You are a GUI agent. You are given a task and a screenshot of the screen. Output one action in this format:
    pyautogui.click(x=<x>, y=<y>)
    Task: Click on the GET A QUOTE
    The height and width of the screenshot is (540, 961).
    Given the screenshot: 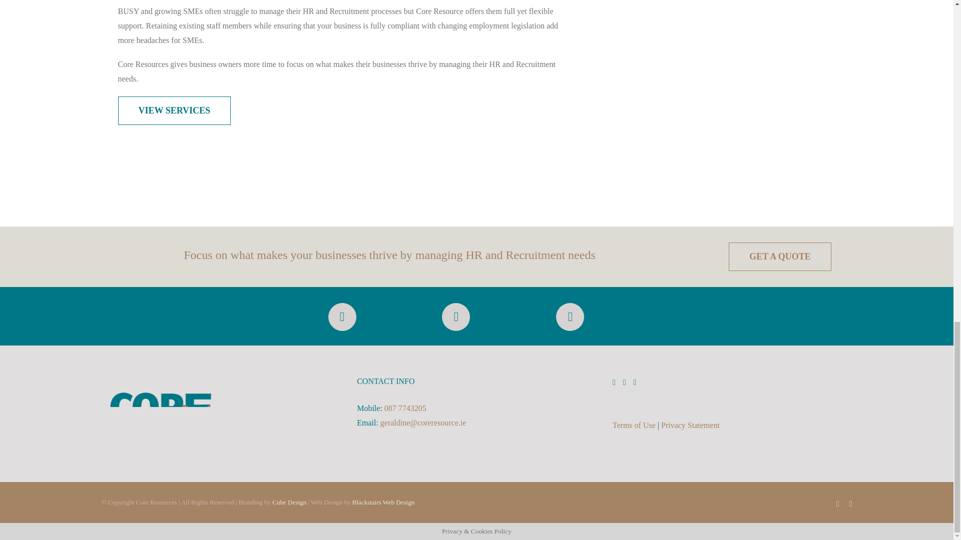 What is the action you would take?
    pyautogui.click(x=780, y=256)
    